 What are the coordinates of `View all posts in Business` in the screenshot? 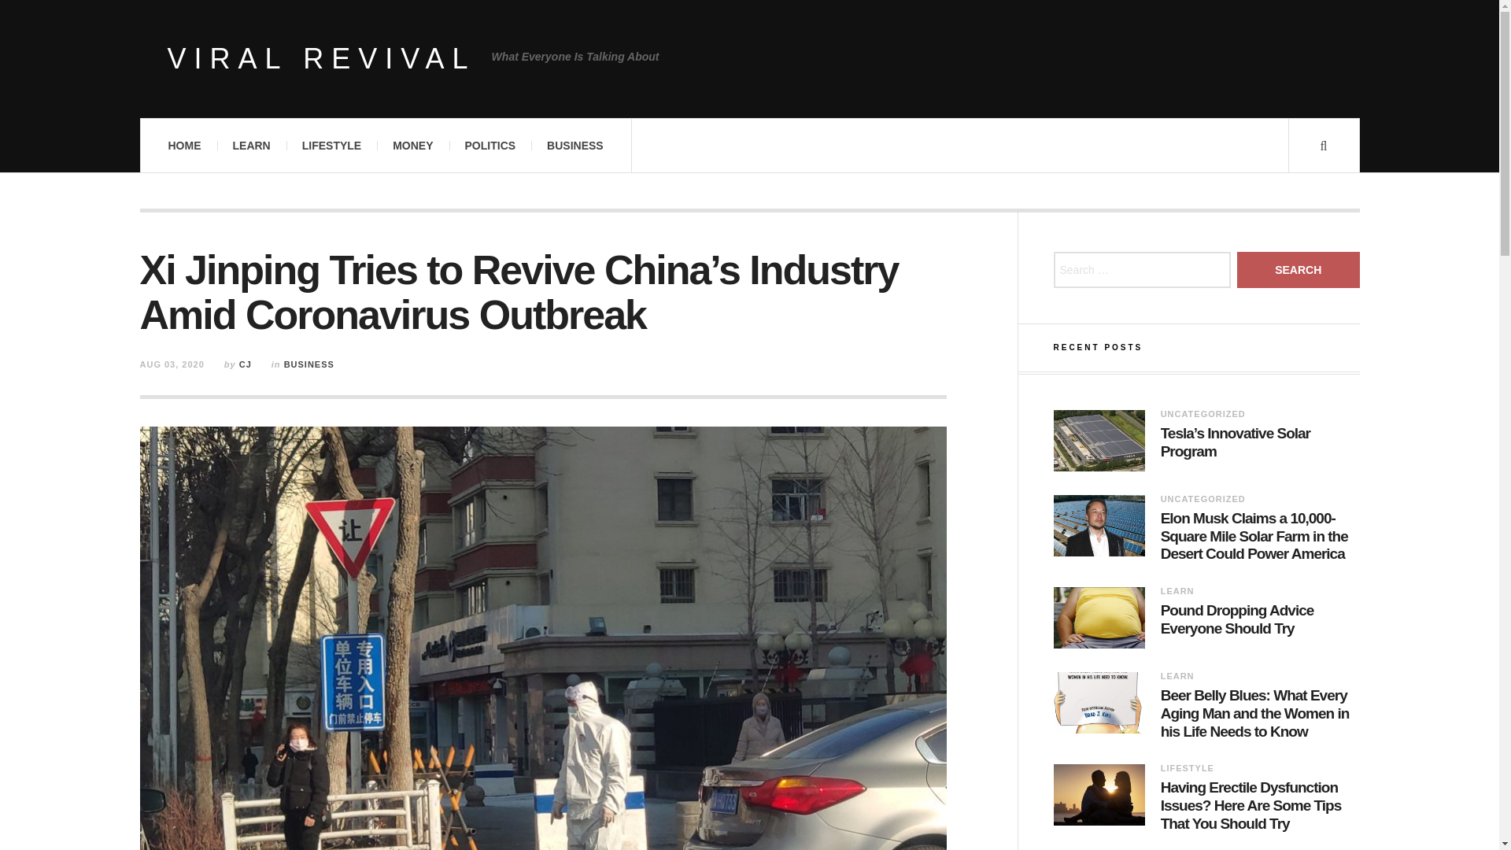 It's located at (308, 364).